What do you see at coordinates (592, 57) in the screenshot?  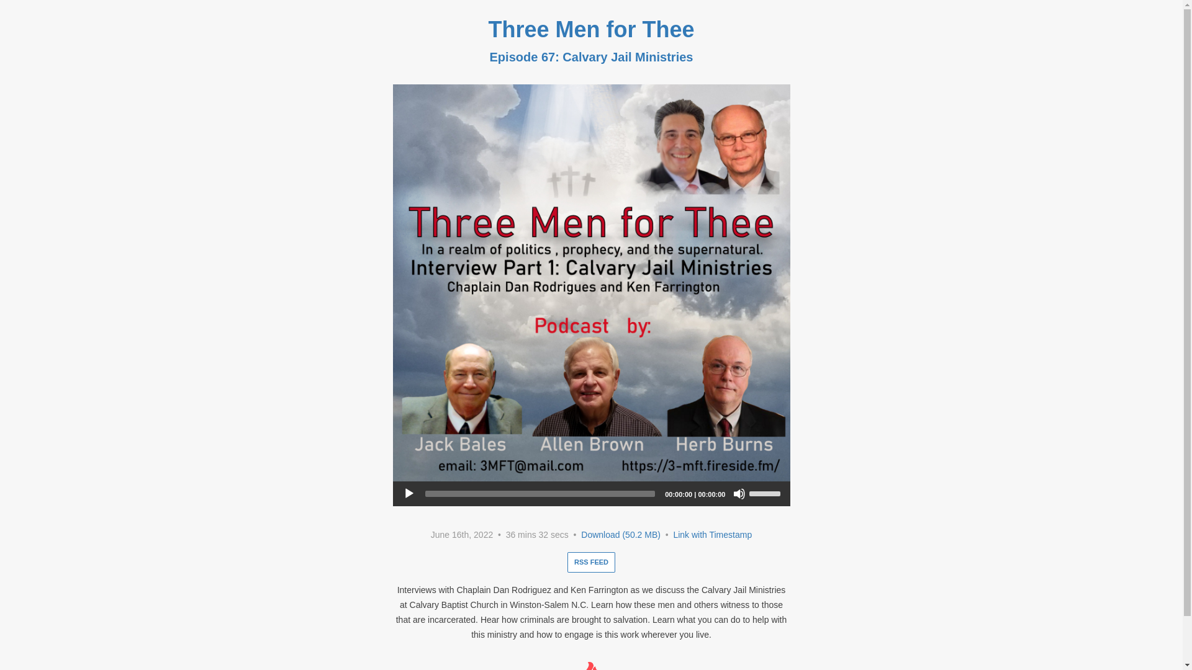 I see `Episode 67: Calvary Jail Ministries` at bounding box center [592, 57].